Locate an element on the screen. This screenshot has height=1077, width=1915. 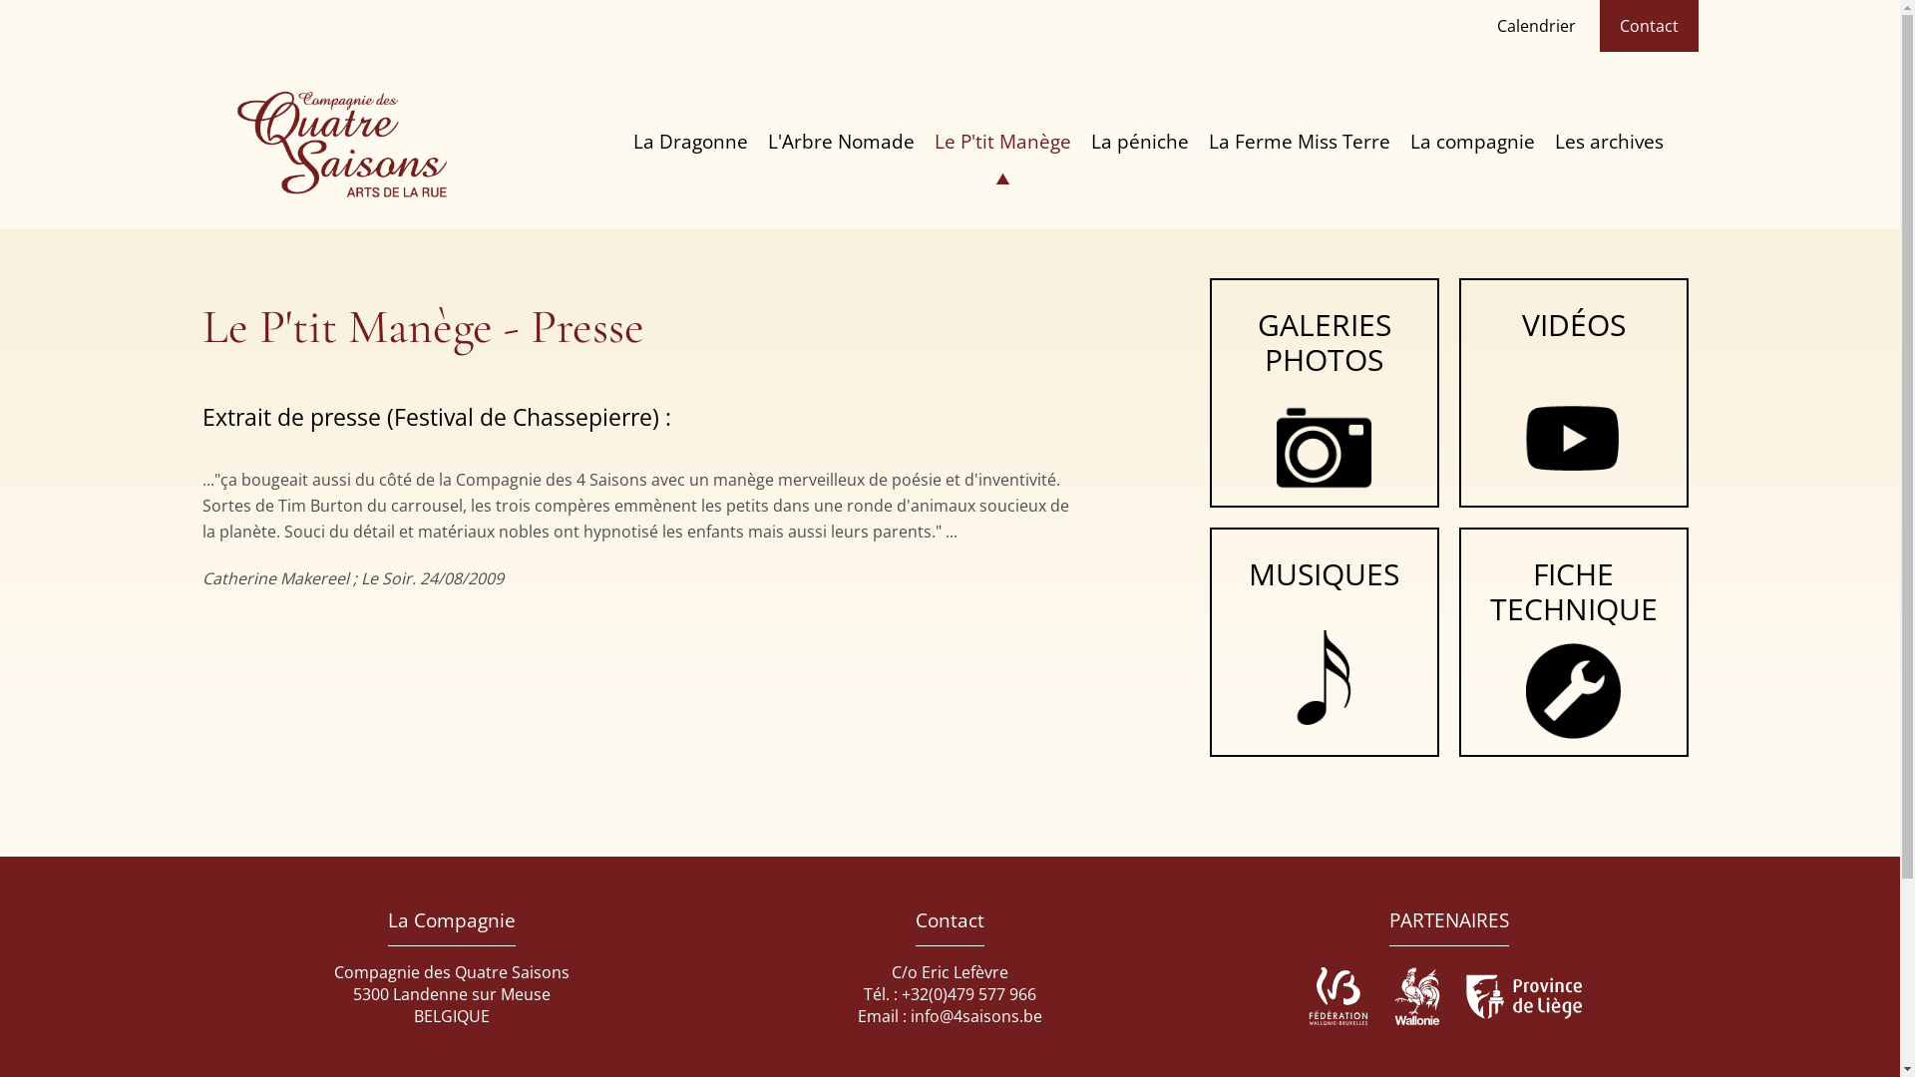
+32(0)479 577 966 is located at coordinates (969, 994).